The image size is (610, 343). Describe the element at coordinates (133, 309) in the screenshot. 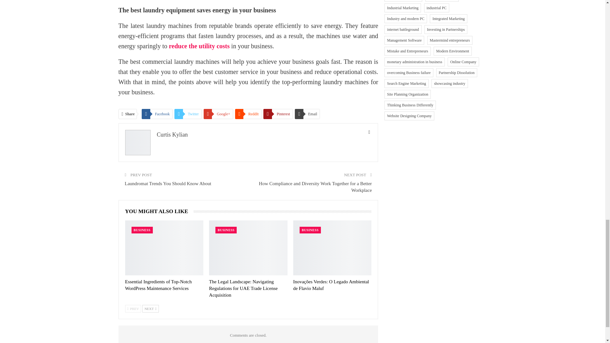

I see `Previous` at that location.